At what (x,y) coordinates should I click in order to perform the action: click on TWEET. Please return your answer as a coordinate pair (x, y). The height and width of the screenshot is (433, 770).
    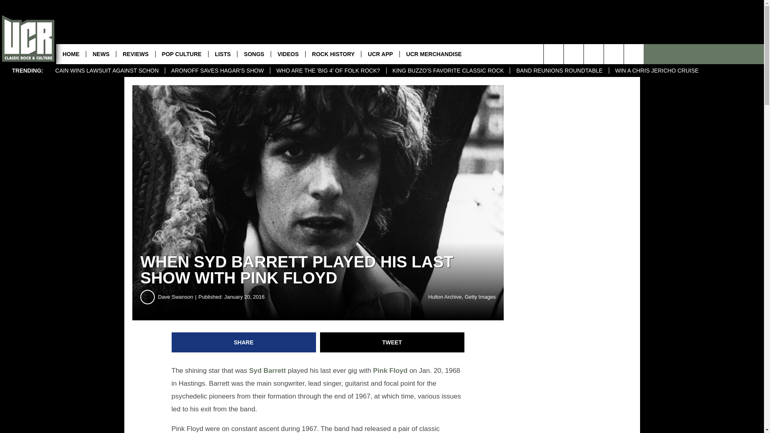
    Looking at the image, I should click on (392, 342).